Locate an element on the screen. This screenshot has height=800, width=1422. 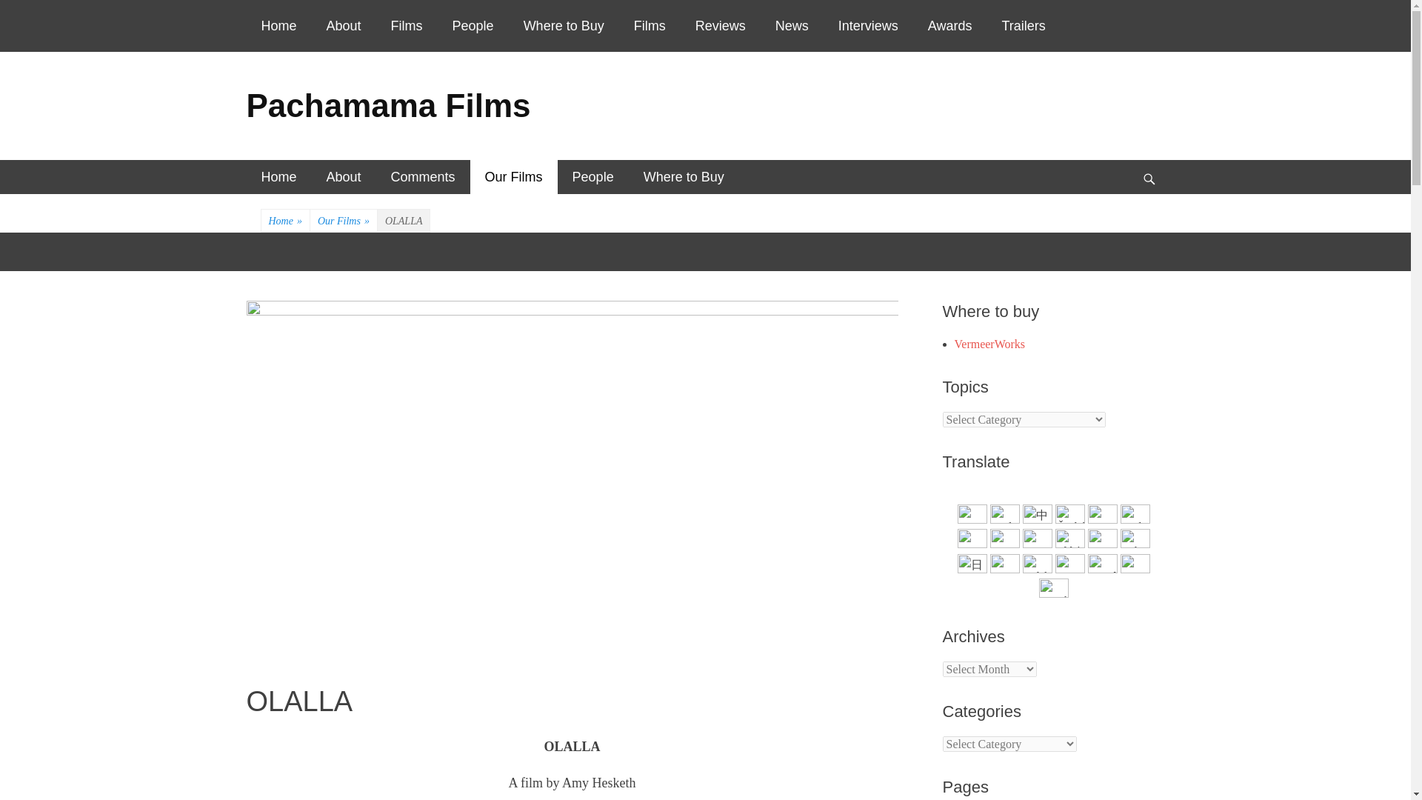
Home is located at coordinates (278, 26).